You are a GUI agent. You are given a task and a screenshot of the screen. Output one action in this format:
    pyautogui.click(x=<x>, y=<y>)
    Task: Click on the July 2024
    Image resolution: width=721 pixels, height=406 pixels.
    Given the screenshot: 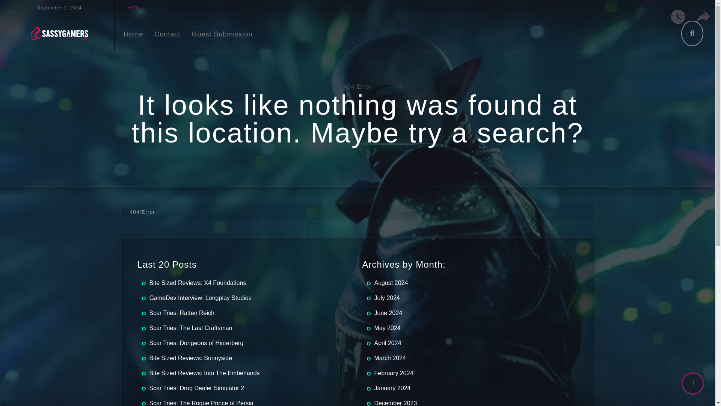 What is the action you would take?
    pyautogui.click(x=387, y=298)
    